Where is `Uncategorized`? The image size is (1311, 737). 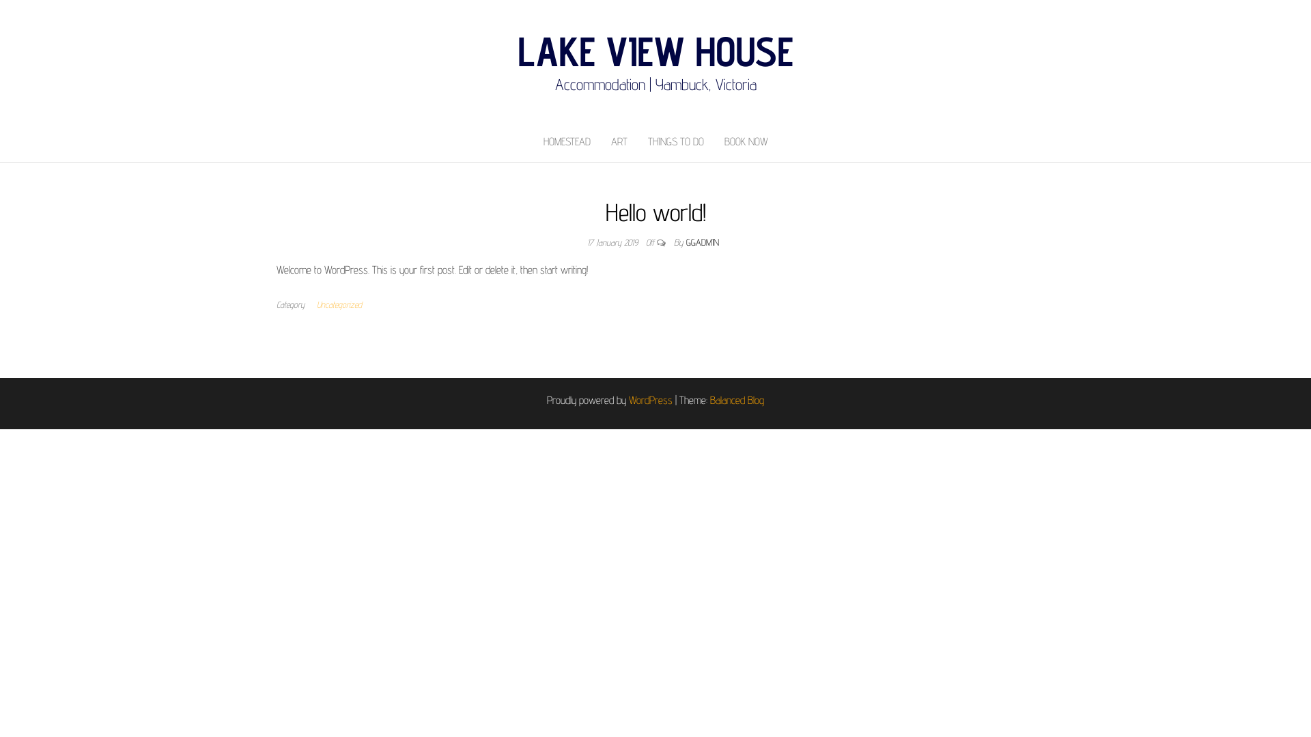
Uncategorized is located at coordinates (342, 304).